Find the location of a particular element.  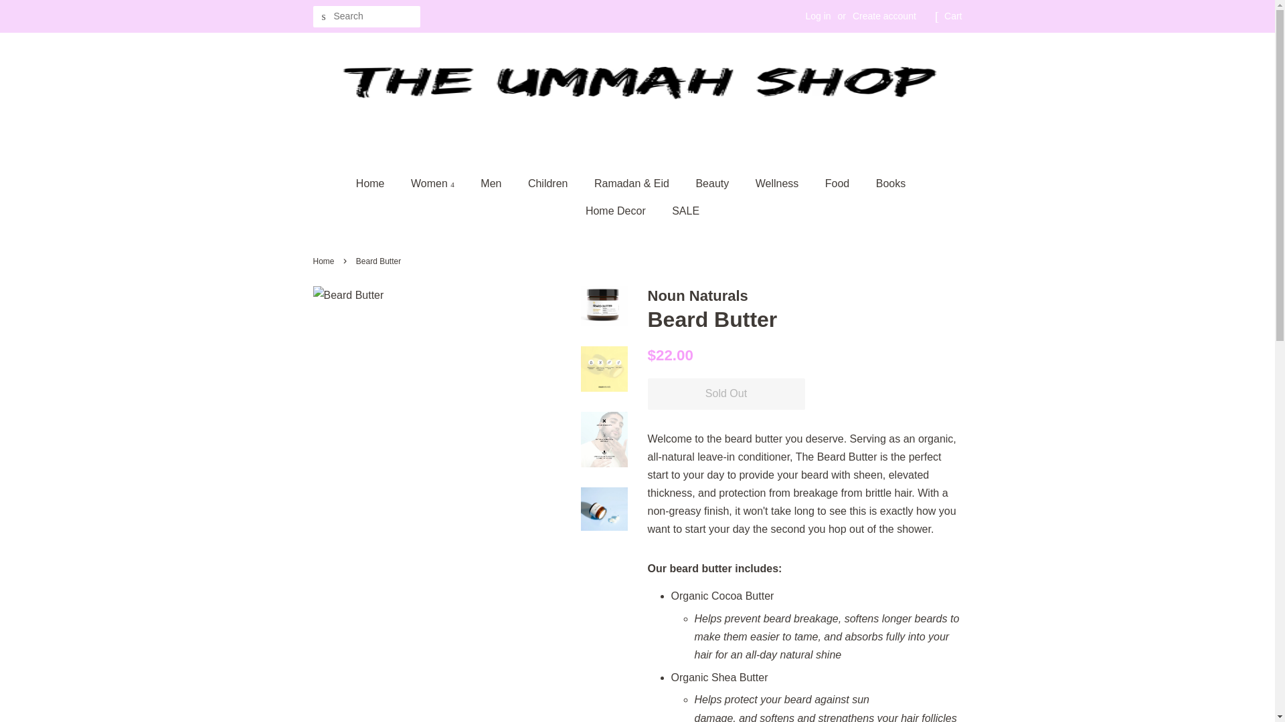

Home Decor is located at coordinates (617, 210).